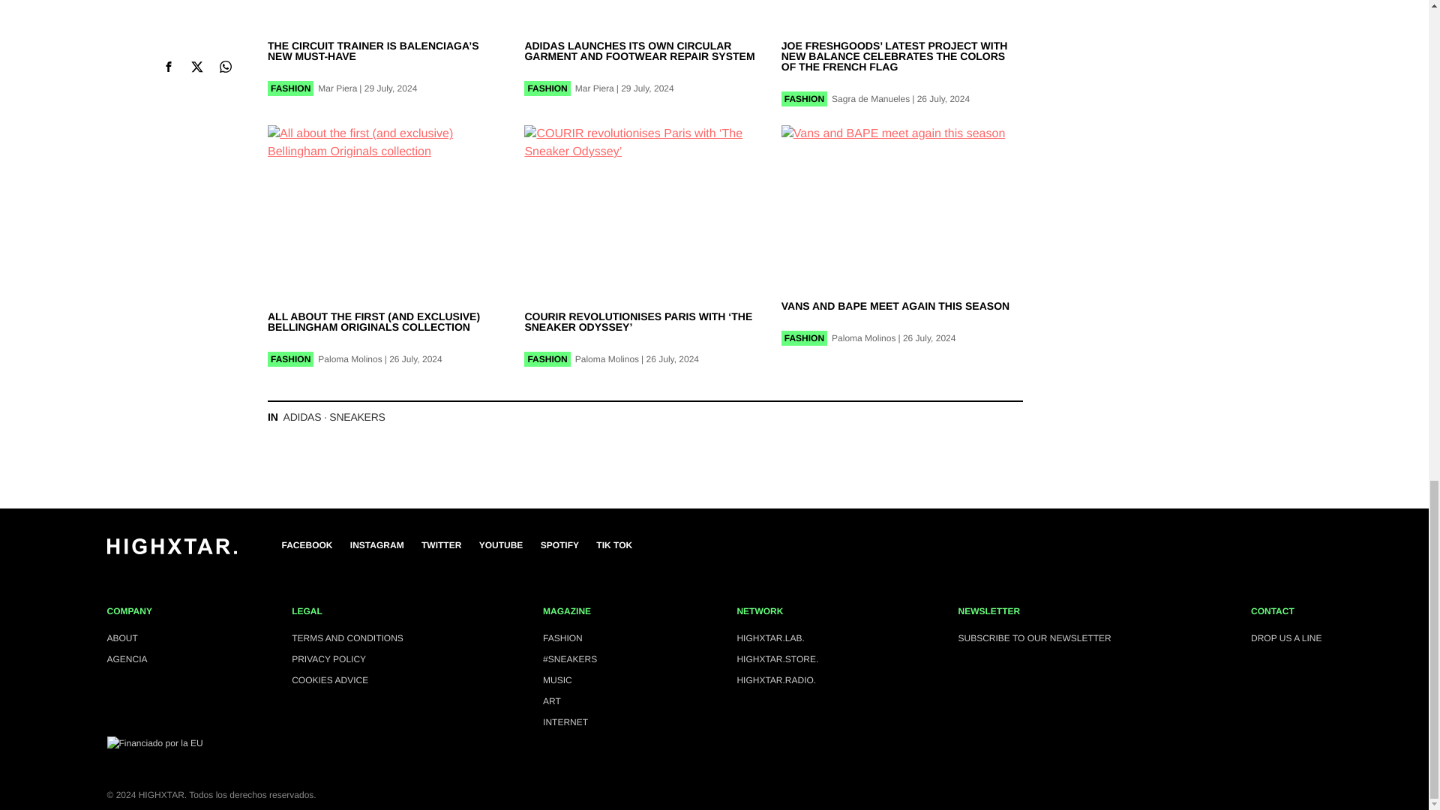 This screenshot has width=1440, height=810. Describe the element at coordinates (376, 544) in the screenshot. I see `Instagram` at that location.